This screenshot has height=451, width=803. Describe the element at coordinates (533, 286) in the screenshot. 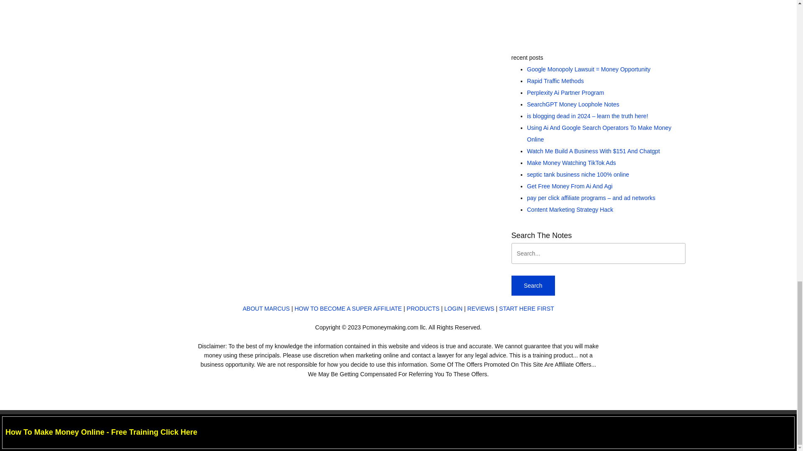

I see `Search` at that location.